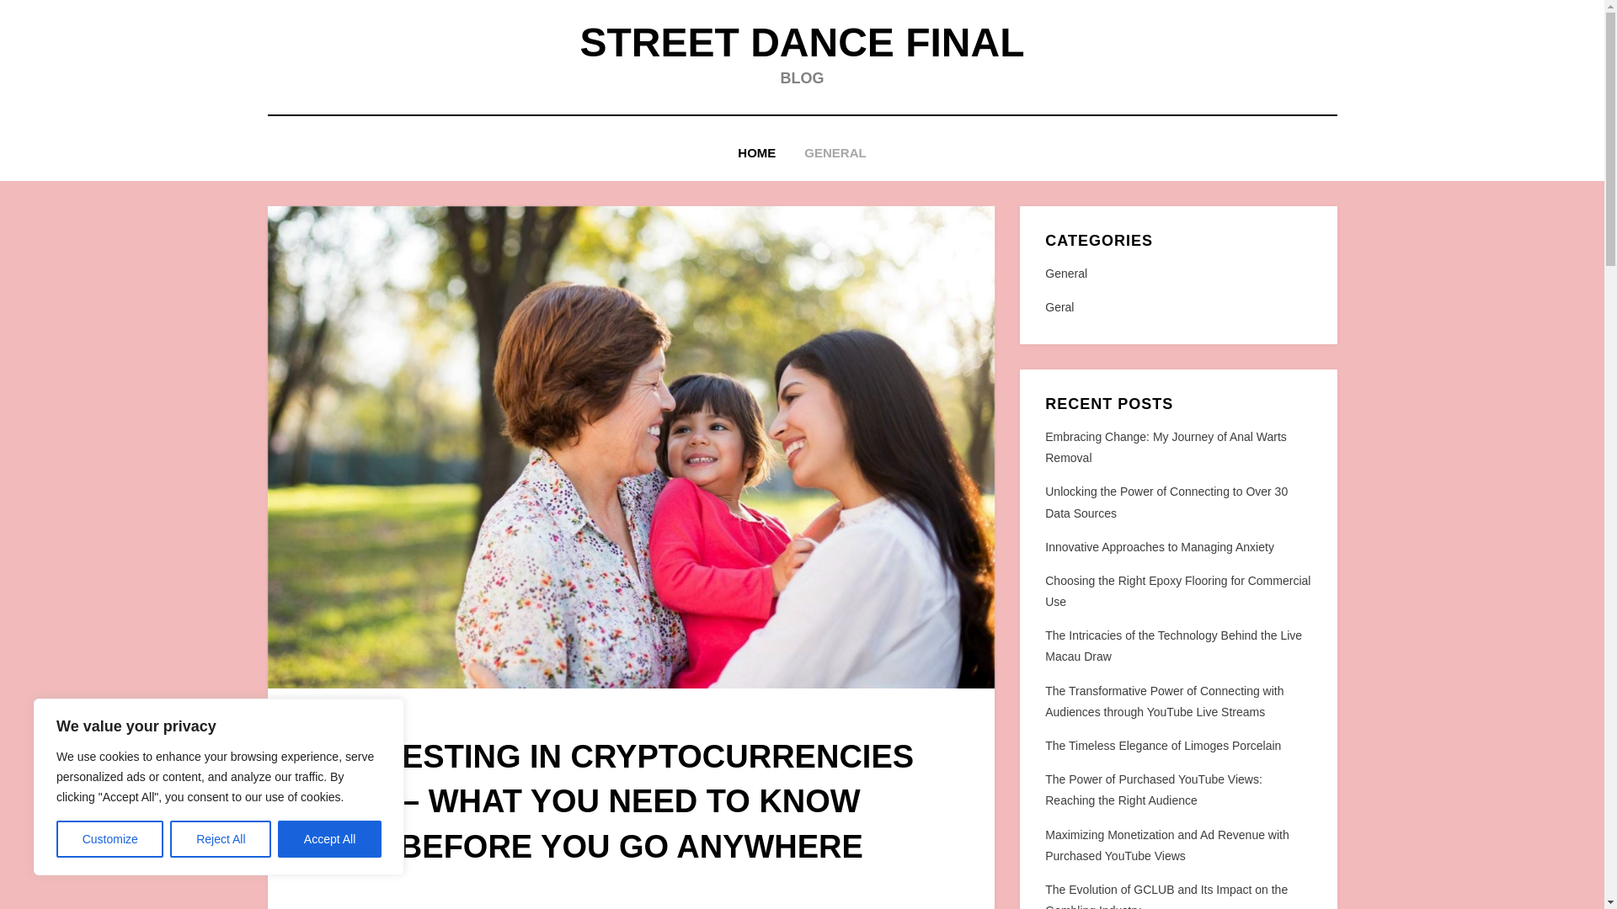 Image resolution: width=1617 pixels, height=909 pixels. I want to click on Street Dance Final, so click(801, 42).